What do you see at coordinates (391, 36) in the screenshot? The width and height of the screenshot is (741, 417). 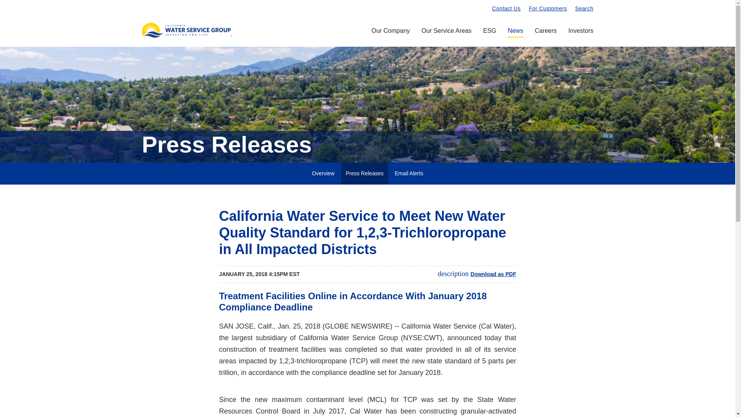 I see `Our Company` at bounding box center [391, 36].